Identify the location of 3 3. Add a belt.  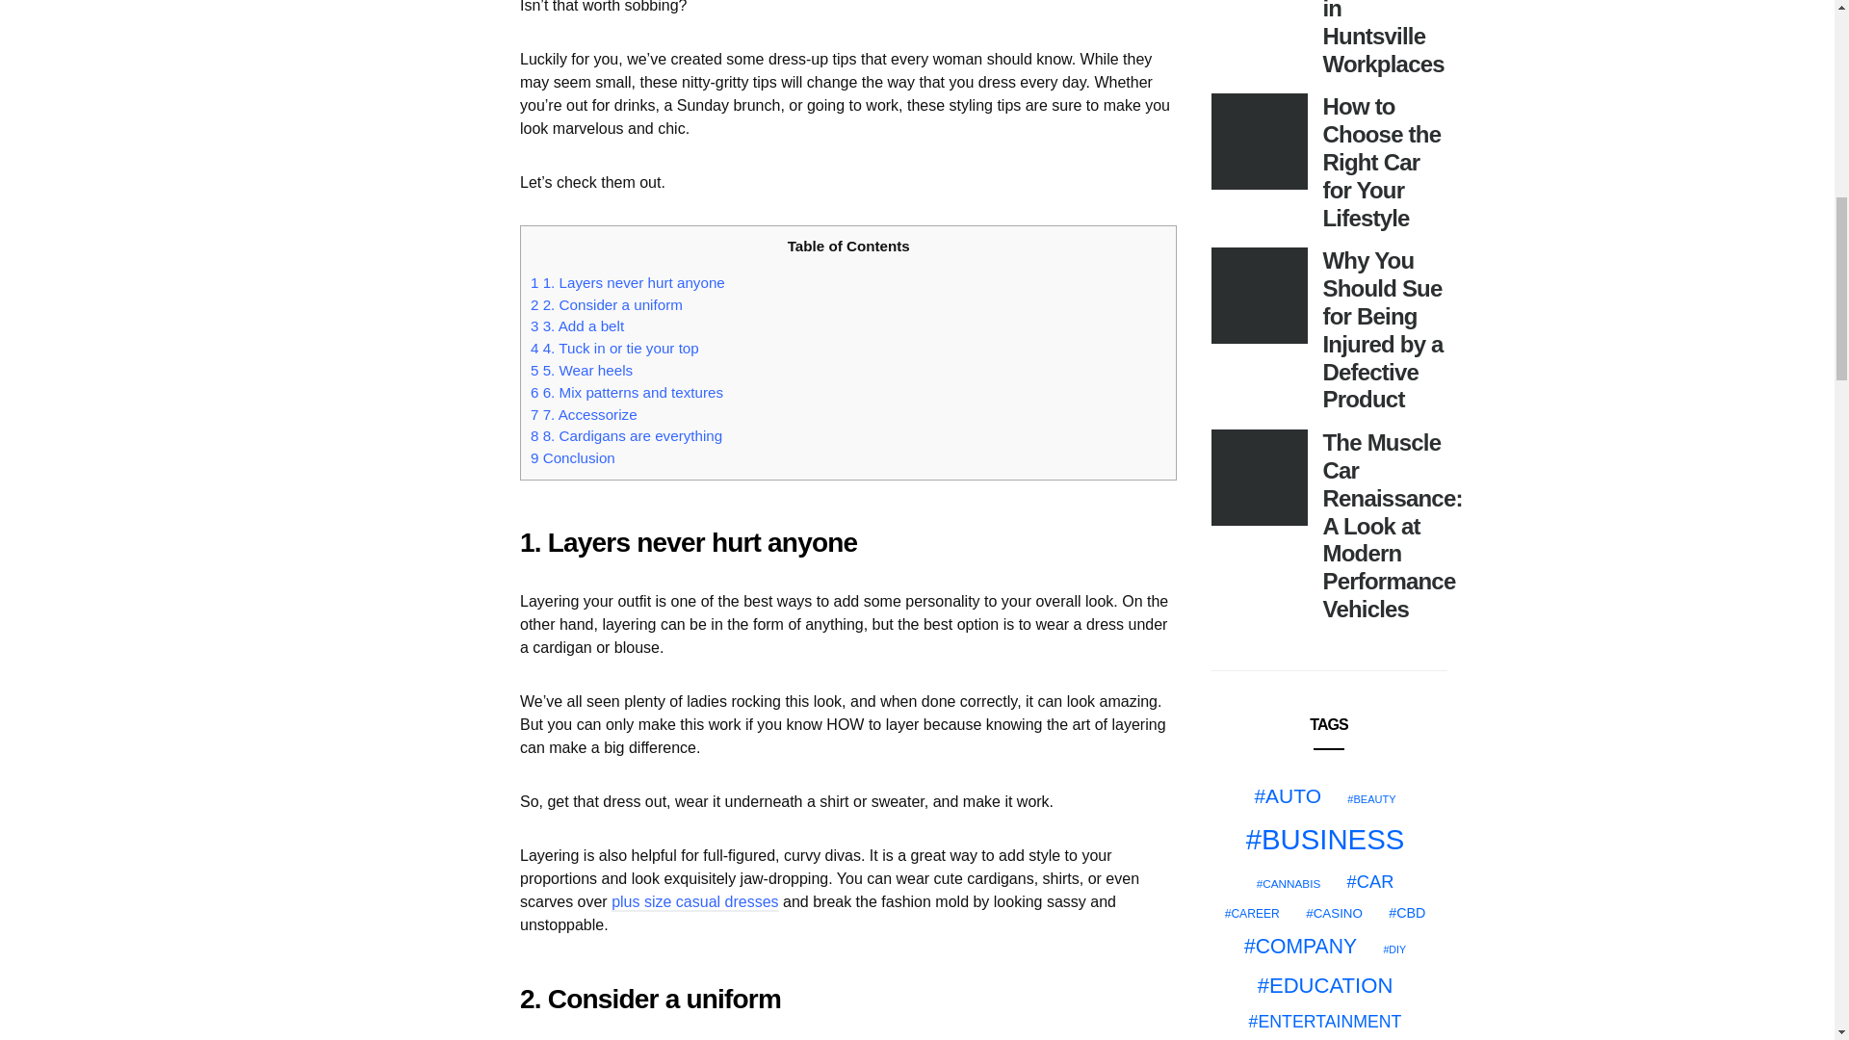
(578, 325).